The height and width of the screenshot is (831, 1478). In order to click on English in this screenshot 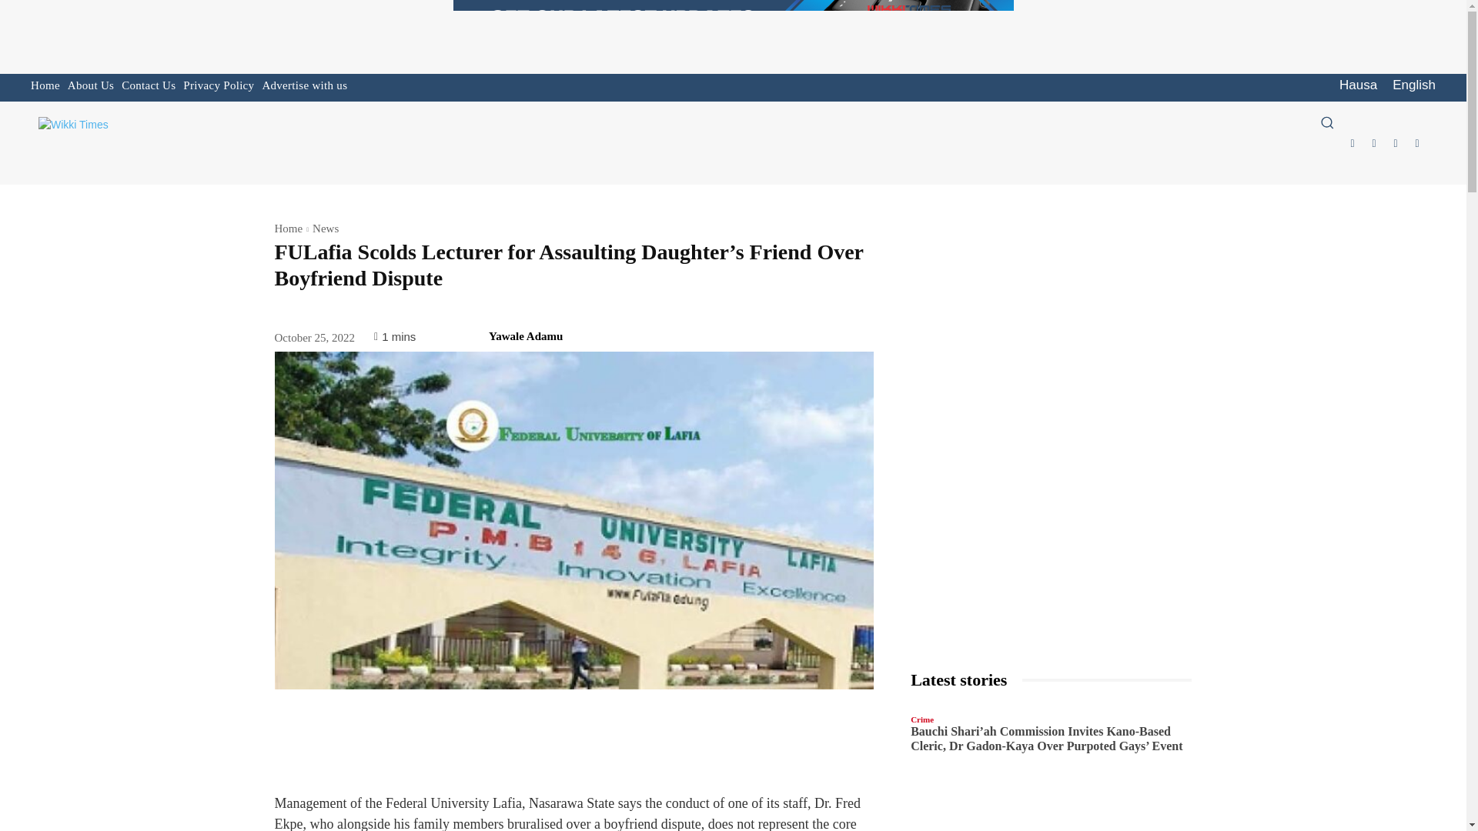, I will do `click(1413, 85)`.